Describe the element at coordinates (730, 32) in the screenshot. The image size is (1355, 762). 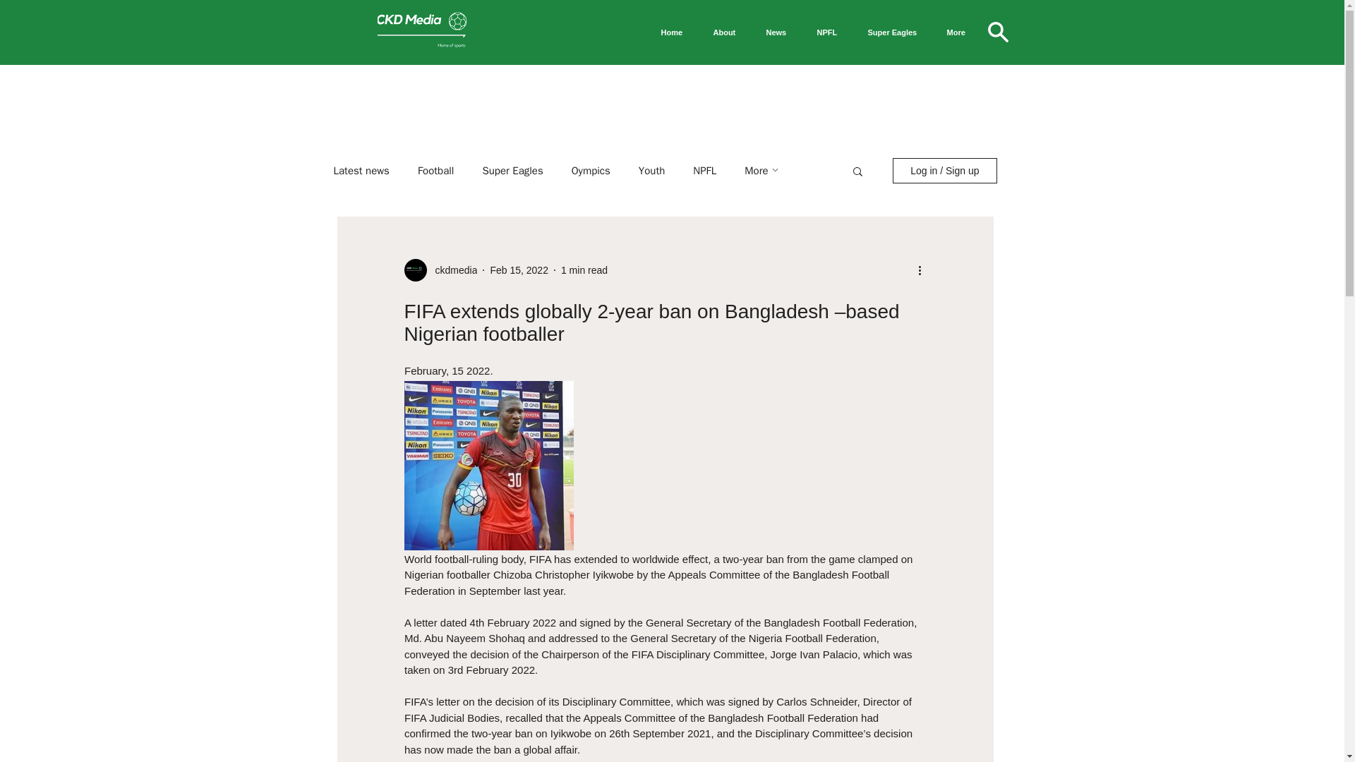
I see `About` at that location.